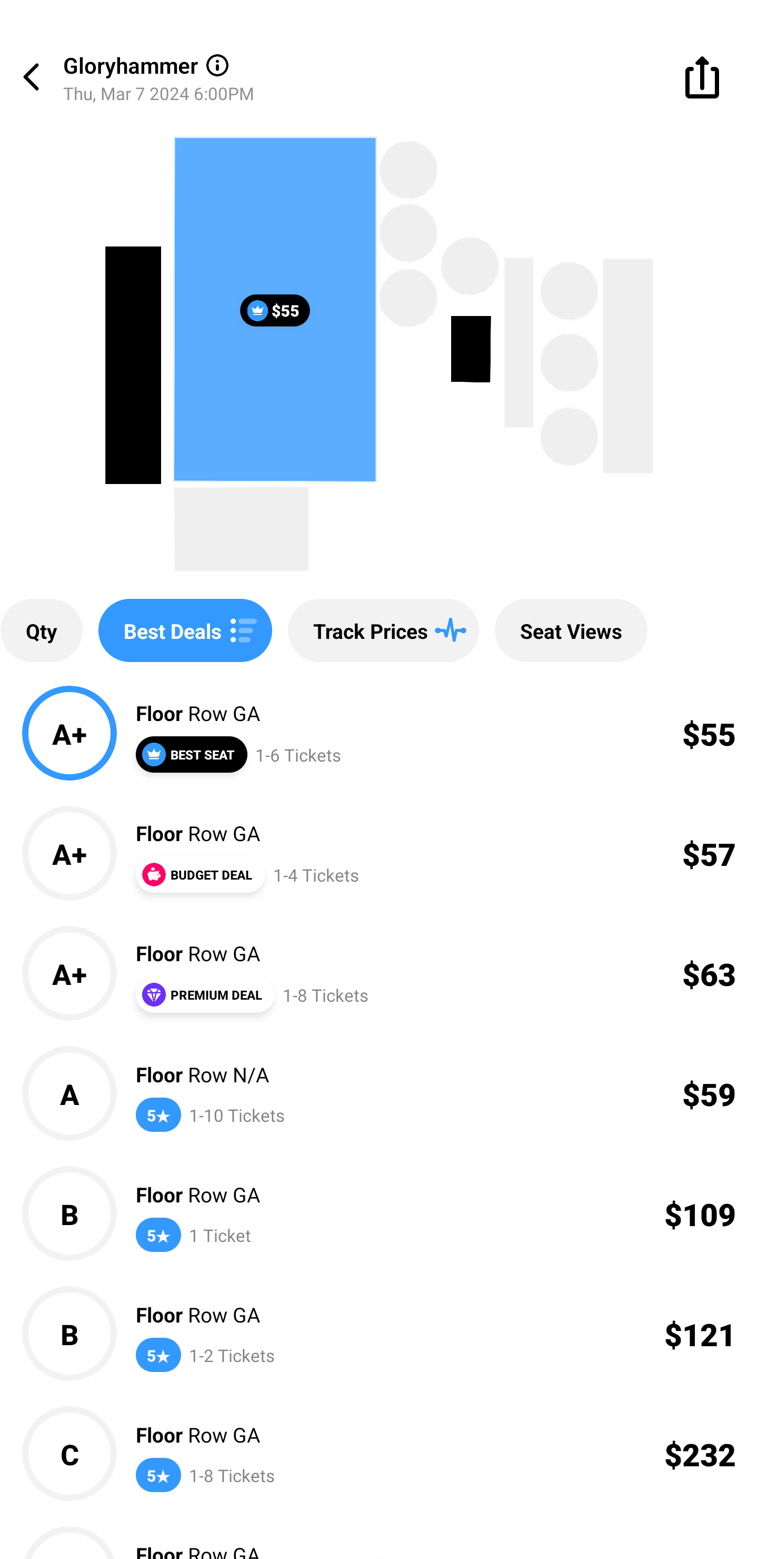 The image size is (758, 1559). I want to click on PREMIUM DEAL, so click(205, 994).